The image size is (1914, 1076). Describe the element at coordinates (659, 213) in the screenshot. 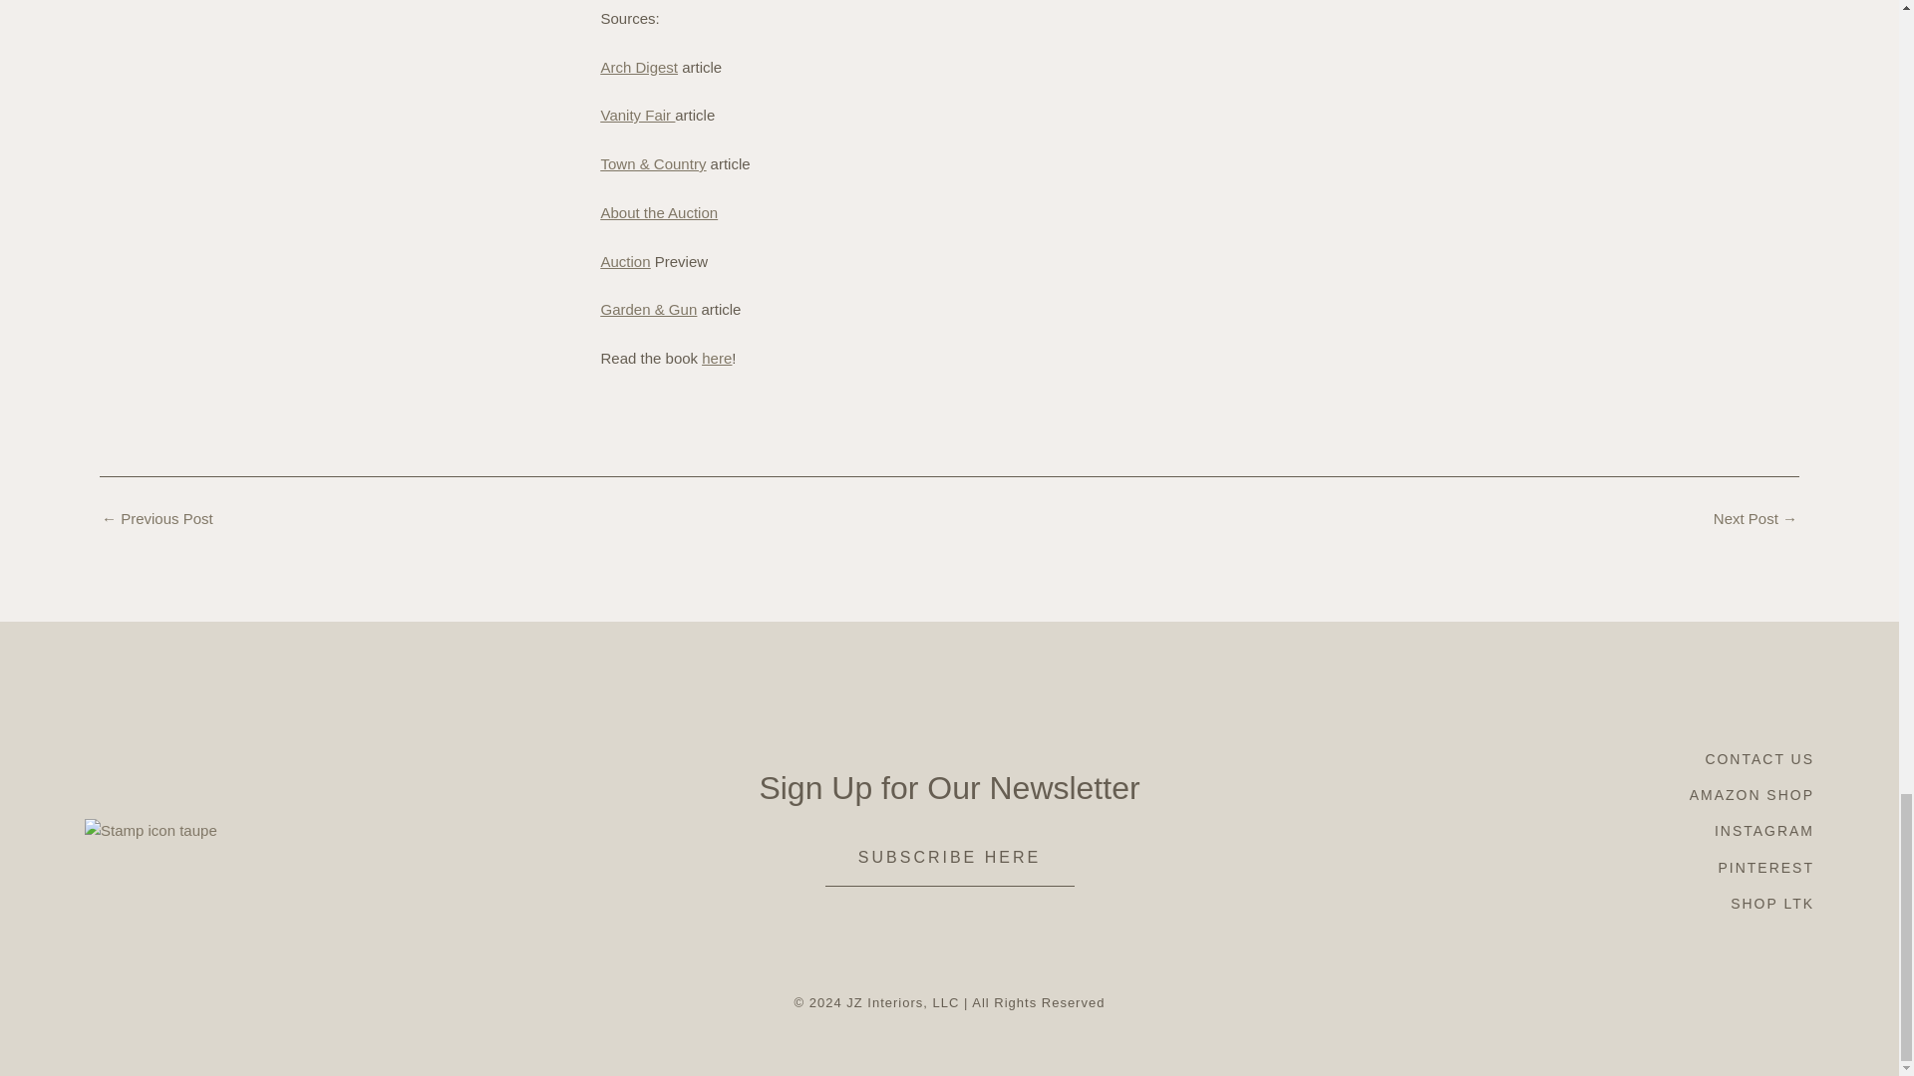

I see `About the Auction` at that location.